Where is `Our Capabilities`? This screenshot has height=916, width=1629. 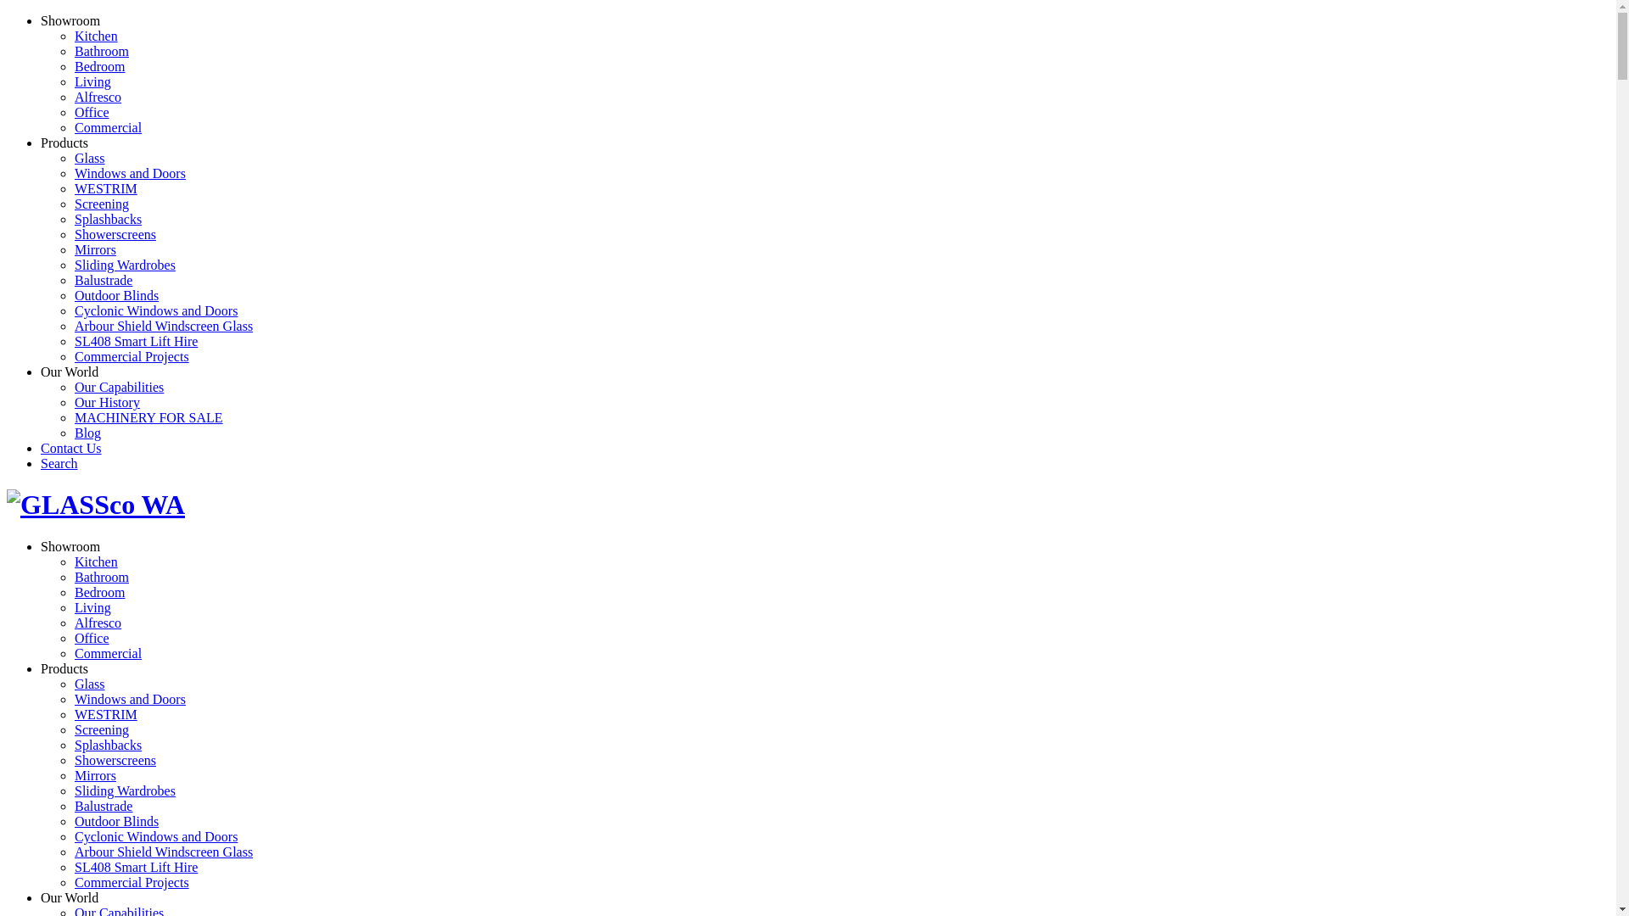
Our Capabilities is located at coordinates (119, 387).